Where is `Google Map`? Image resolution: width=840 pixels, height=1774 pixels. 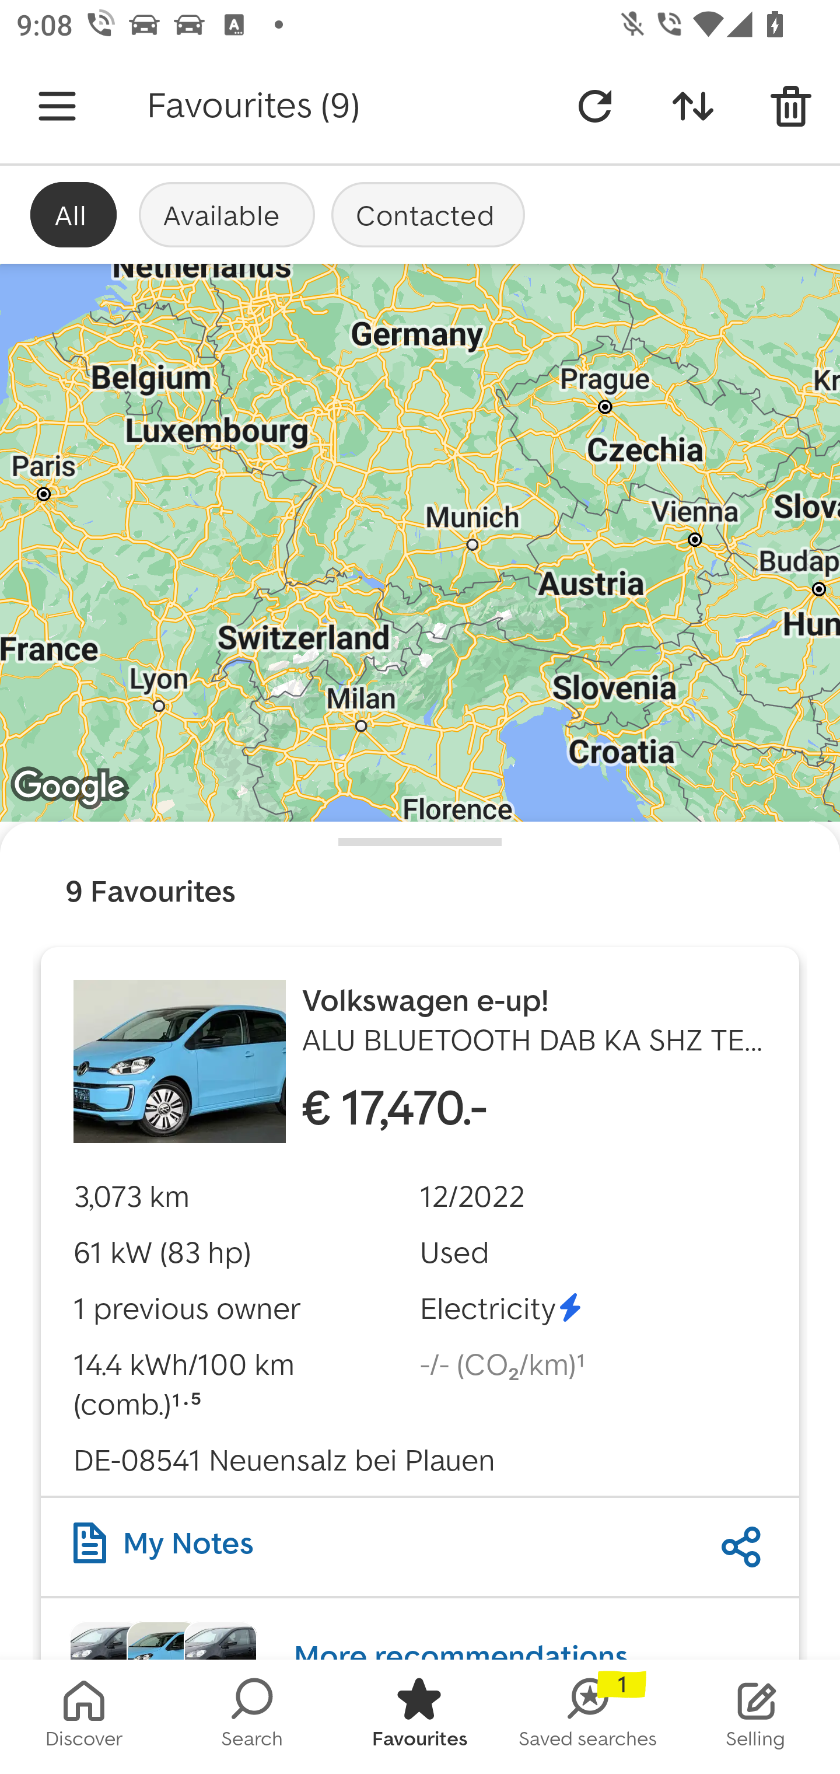
Google Map is located at coordinates (420, 543).